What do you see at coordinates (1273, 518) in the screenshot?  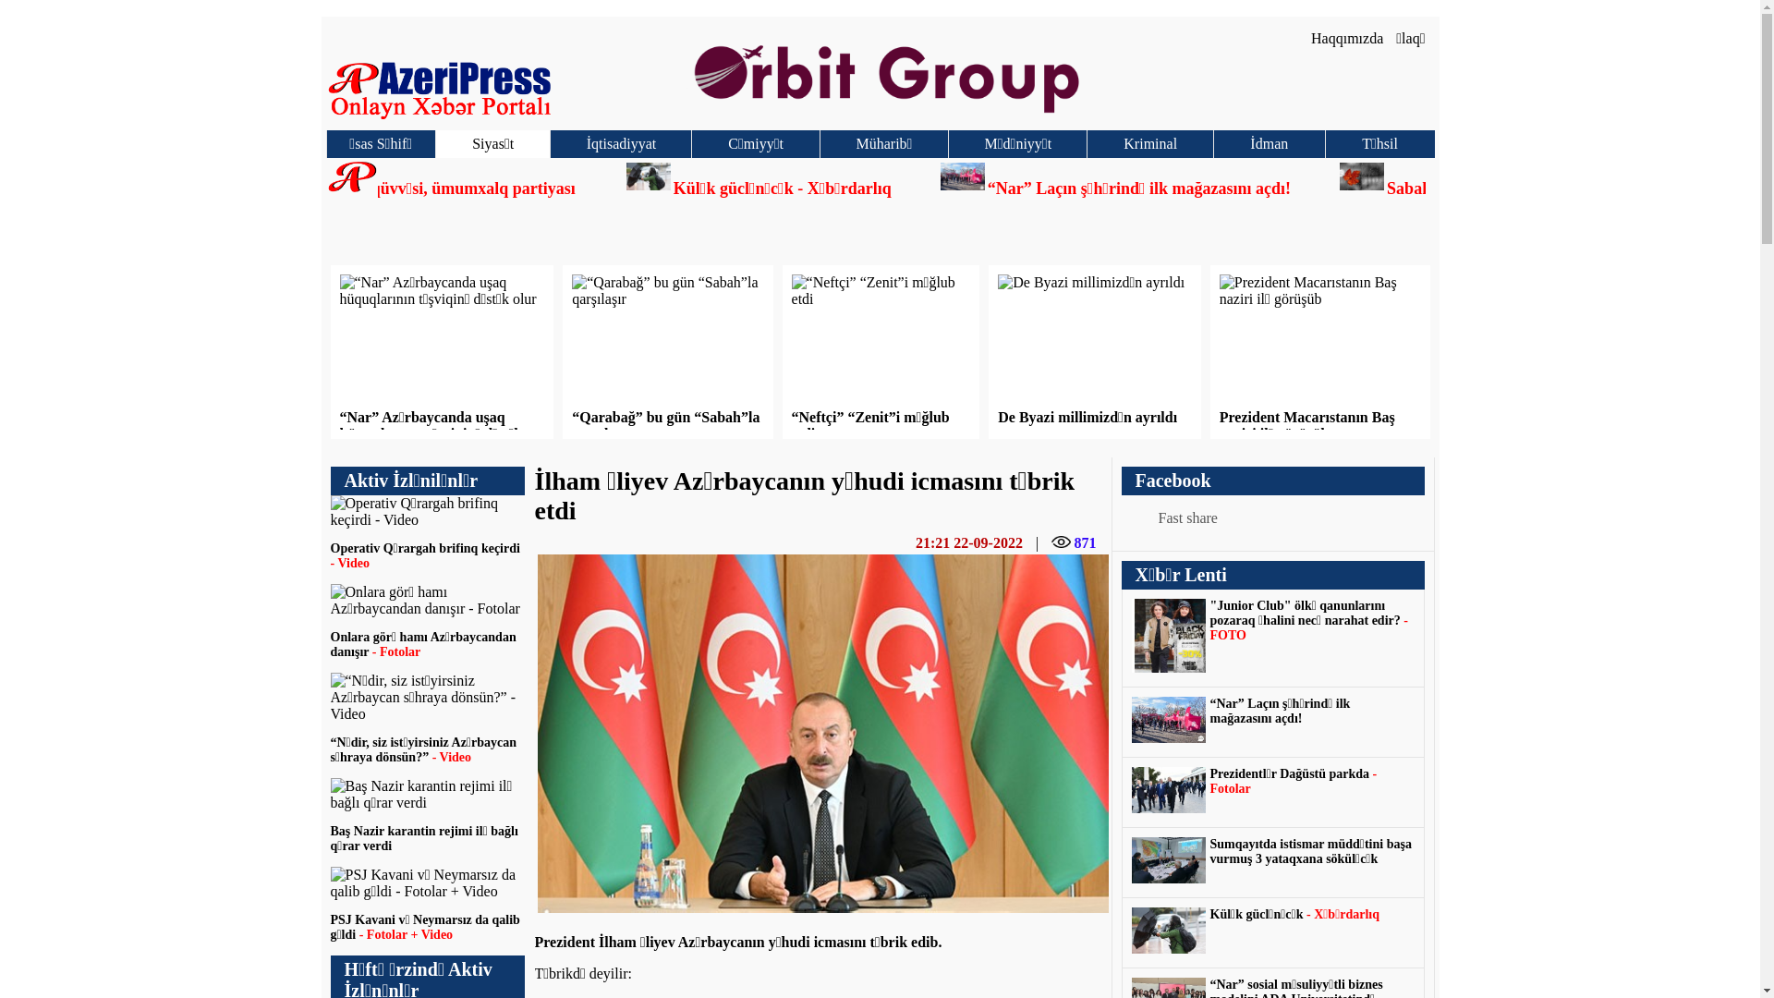 I see `Fast share` at bounding box center [1273, 518].